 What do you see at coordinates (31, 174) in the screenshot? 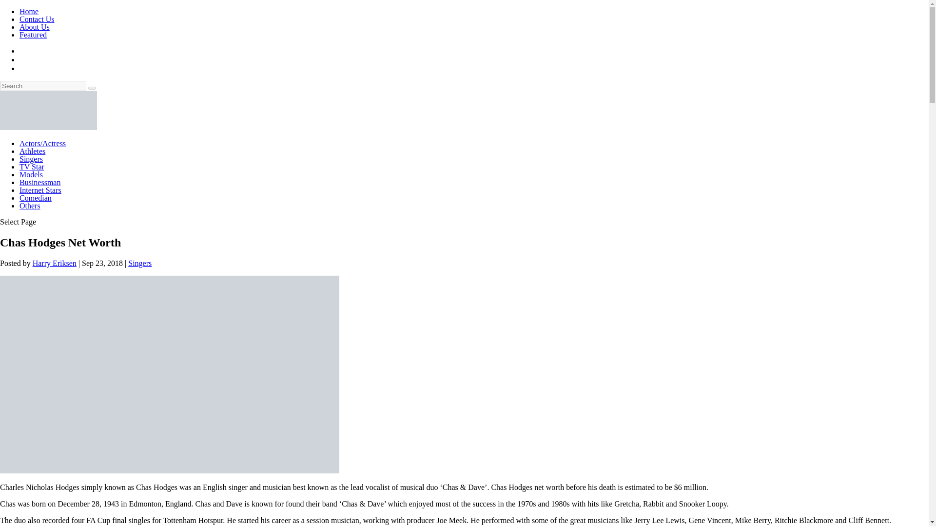
I see `Models` at bounding box center [31, 174].